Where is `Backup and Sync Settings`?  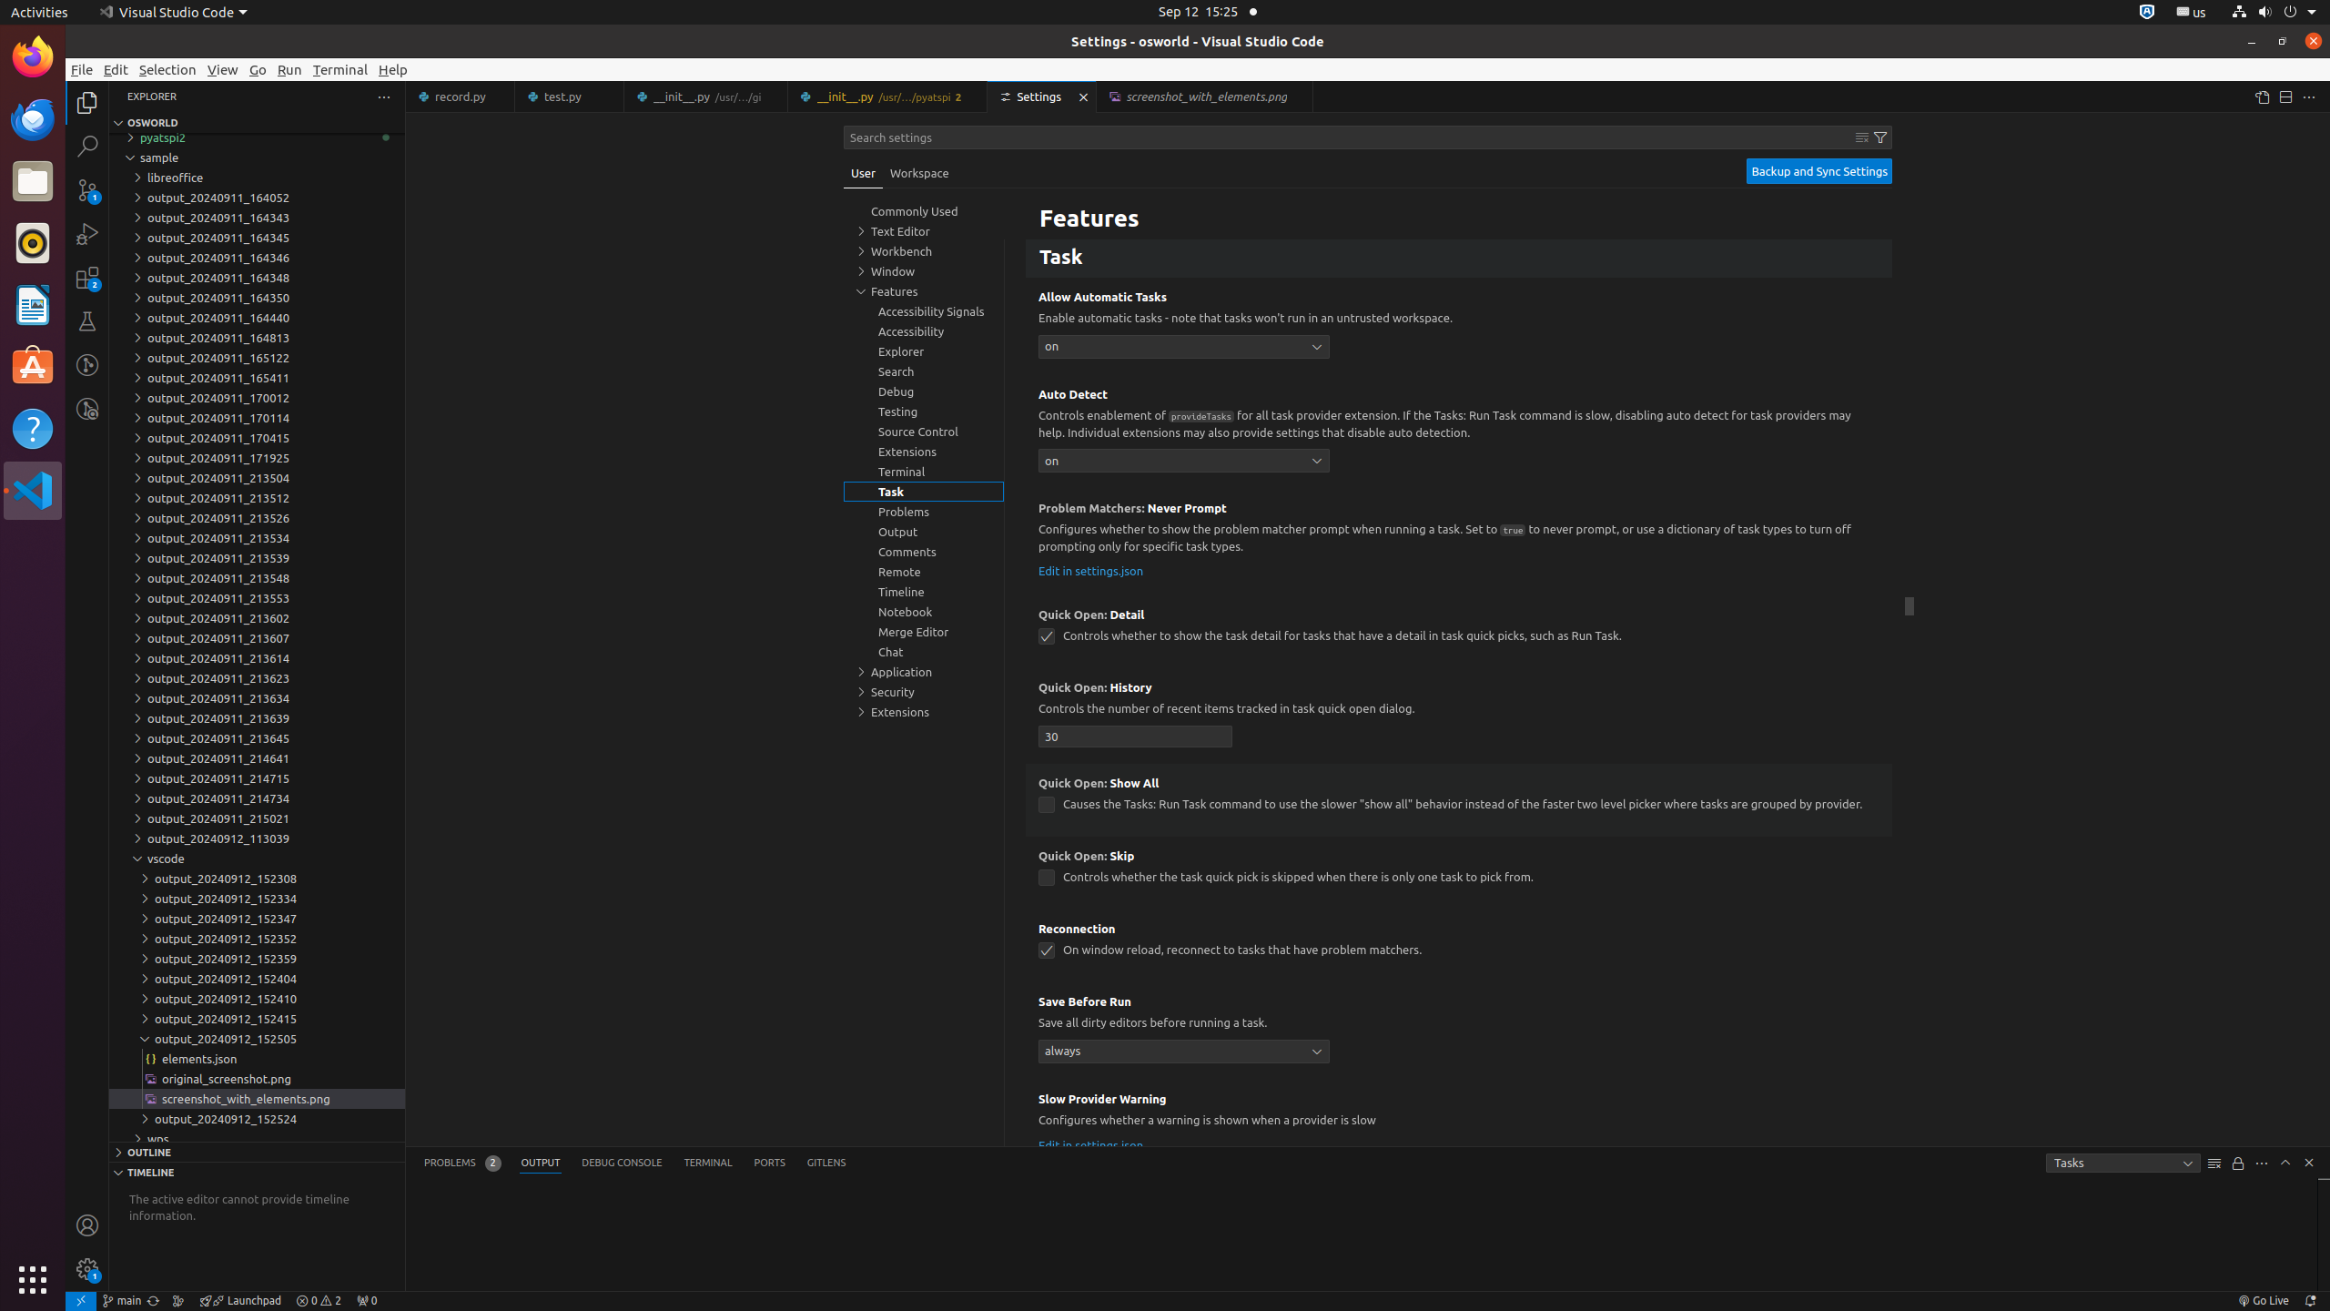
Backup and Sync Settings is located at coordinates (1819, 171).